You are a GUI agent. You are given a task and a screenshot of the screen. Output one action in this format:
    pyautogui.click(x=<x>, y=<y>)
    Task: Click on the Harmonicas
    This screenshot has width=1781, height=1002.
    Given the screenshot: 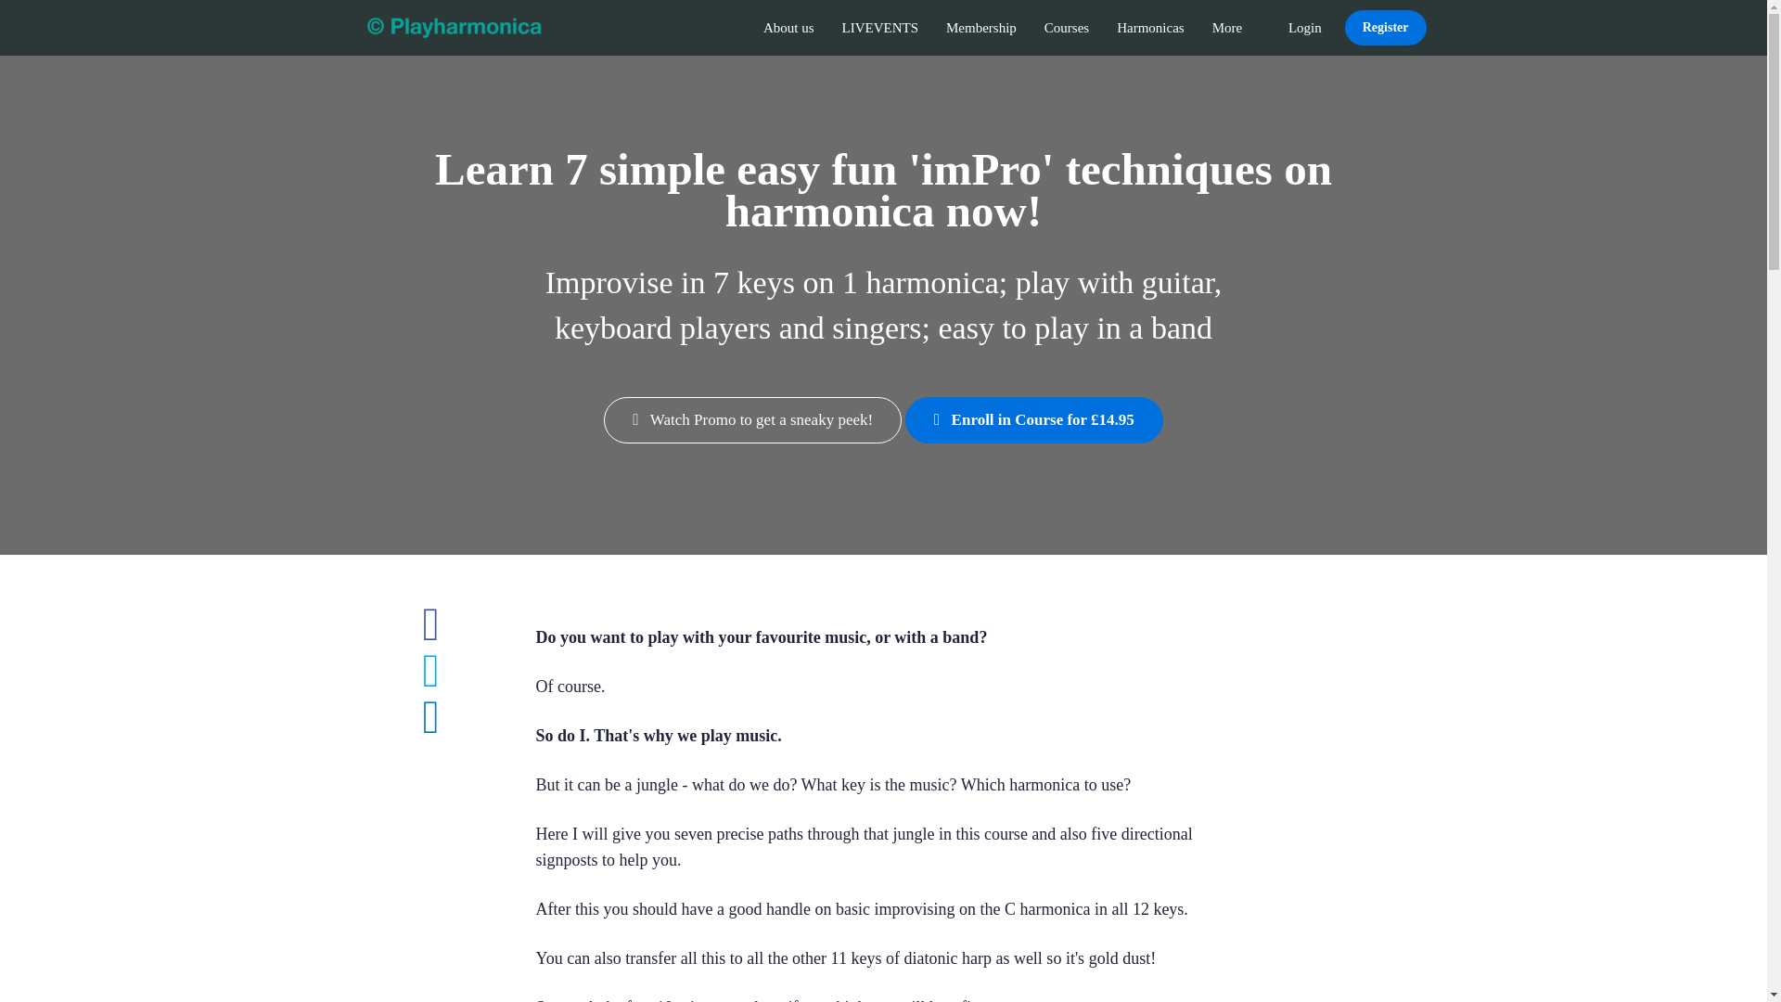 What is the action you would take?
    pyautogui.click(x=1149, y=28)
    